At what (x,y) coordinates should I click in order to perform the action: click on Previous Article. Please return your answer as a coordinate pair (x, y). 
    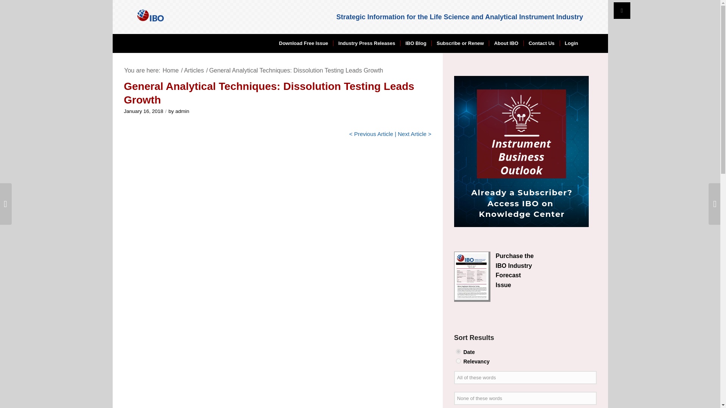
    Looking at the image, I should click on (373, 134).